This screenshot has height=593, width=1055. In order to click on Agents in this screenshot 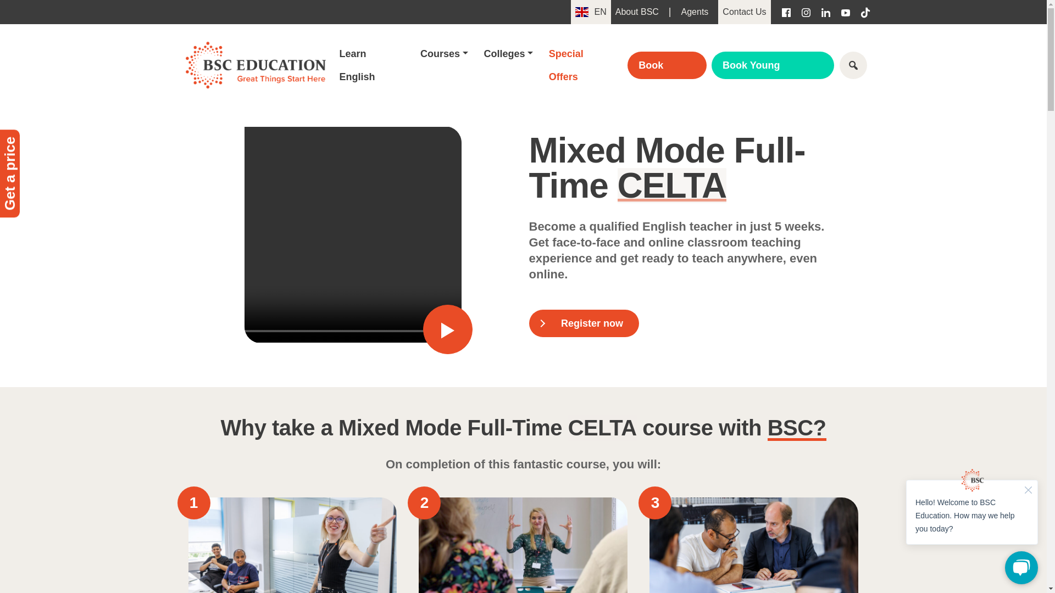, I will do `click(695, 12)`.